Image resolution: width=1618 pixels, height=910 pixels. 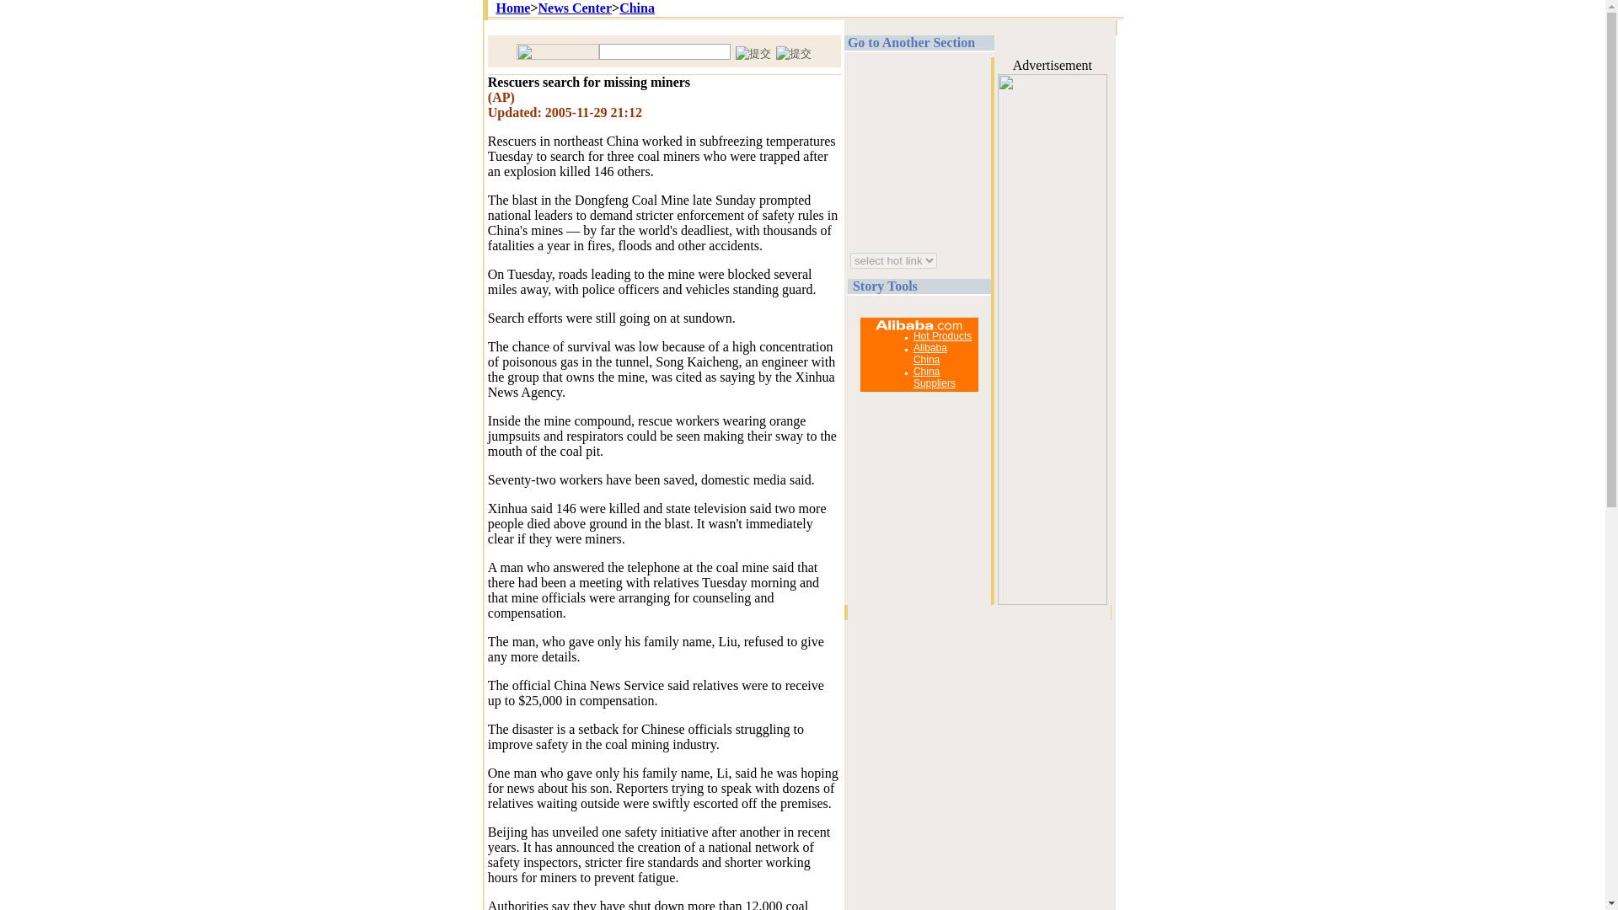 What do you see at coordinates (574, 8) in the screenshot?
I see `News Center` at bounding box center [574, 8].